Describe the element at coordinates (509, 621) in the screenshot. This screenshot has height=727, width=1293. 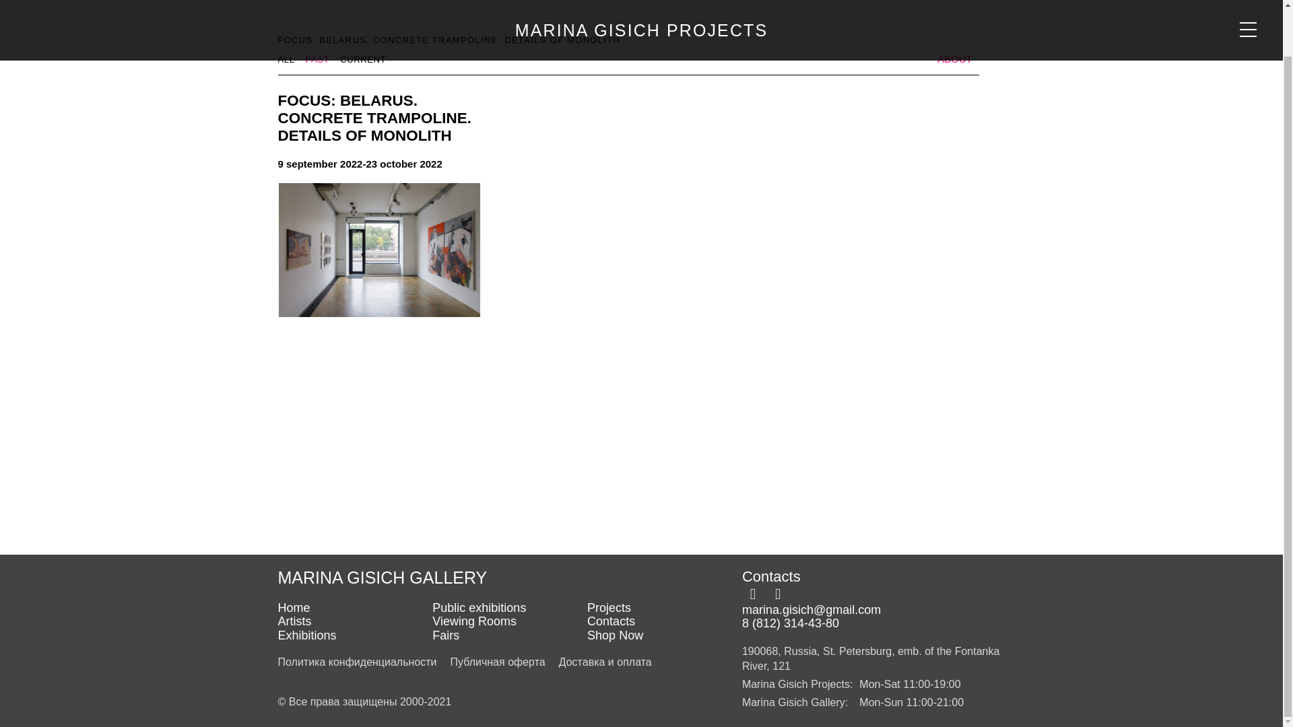
I see `Viewing Rooms` at that location.